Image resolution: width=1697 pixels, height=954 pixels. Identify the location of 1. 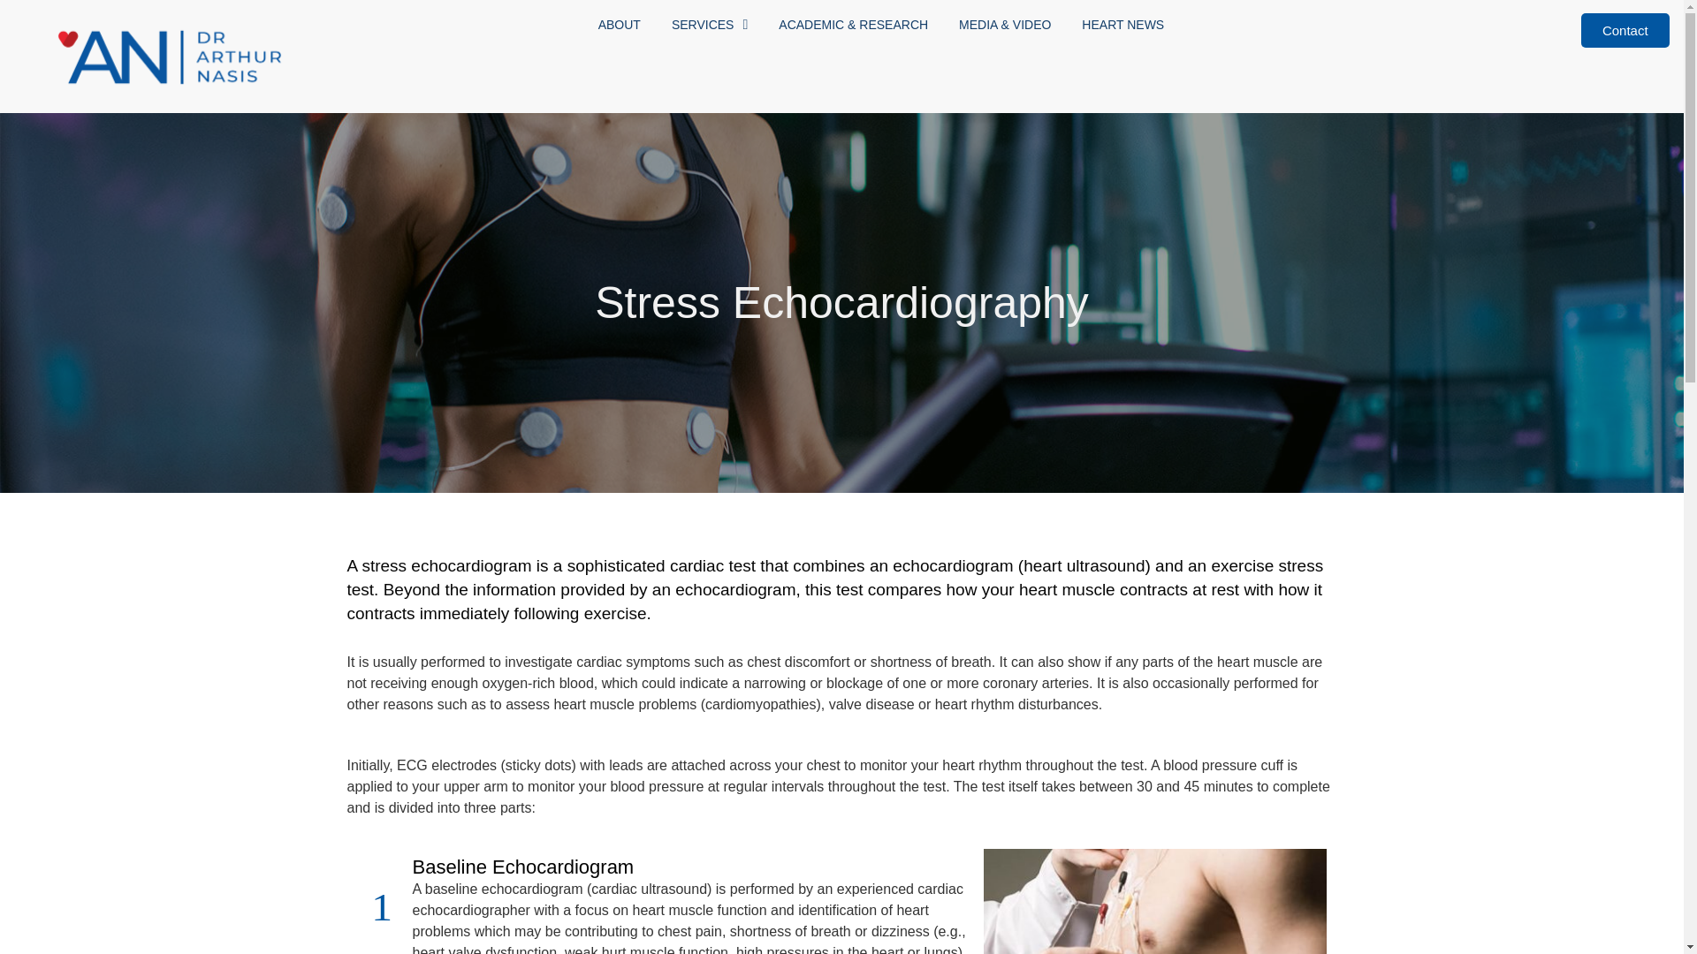
(377, 906).